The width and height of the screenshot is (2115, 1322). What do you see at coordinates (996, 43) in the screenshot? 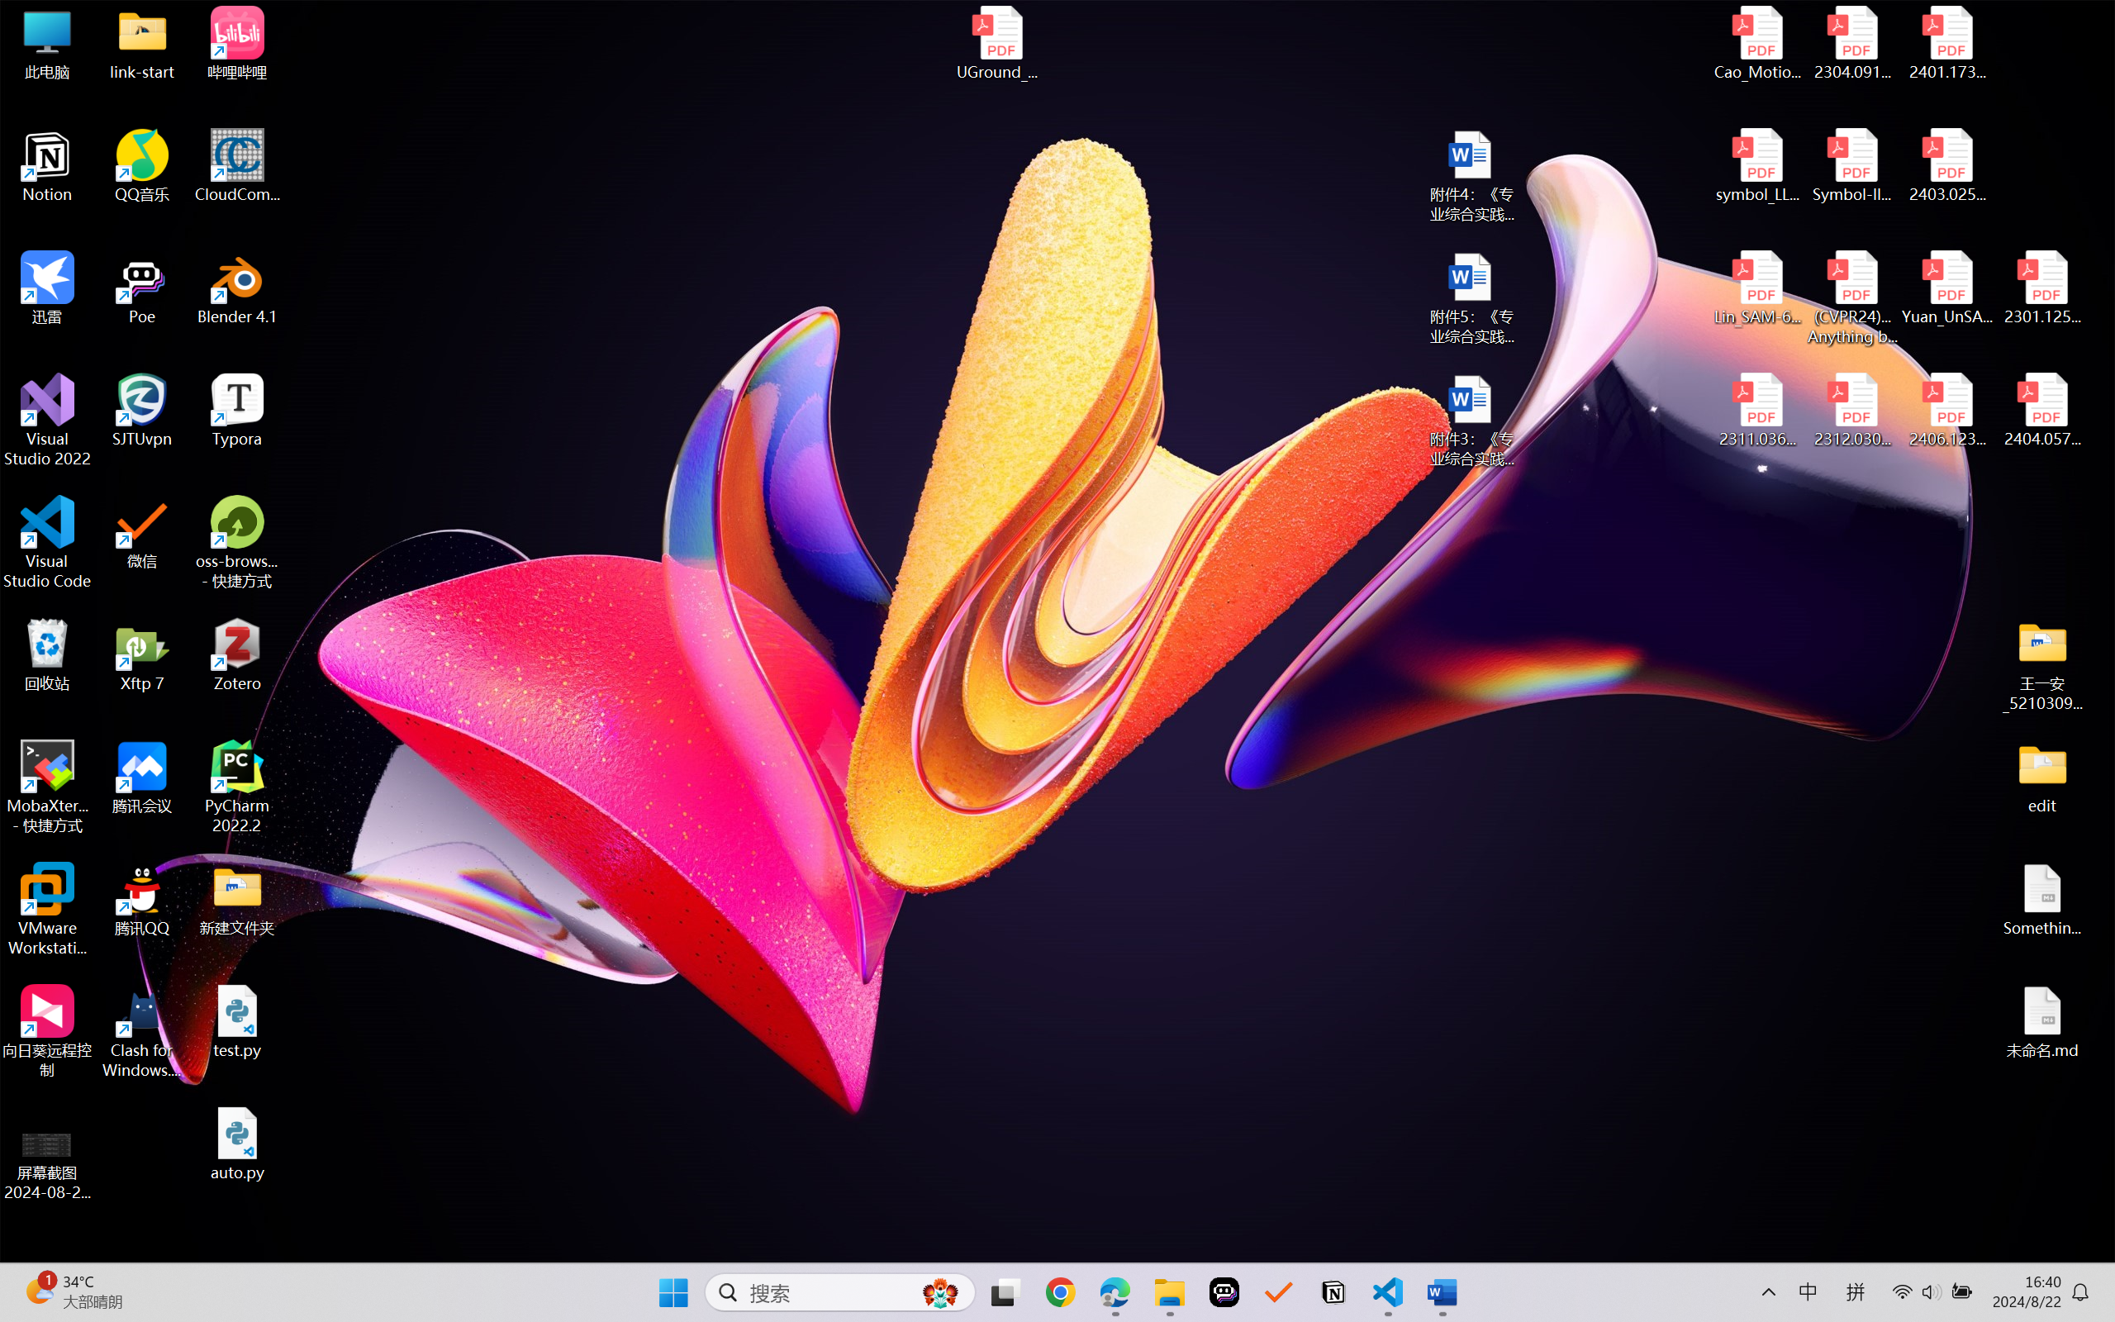
I see `UGround_paper.pdf` at bounding box center [996, 43].